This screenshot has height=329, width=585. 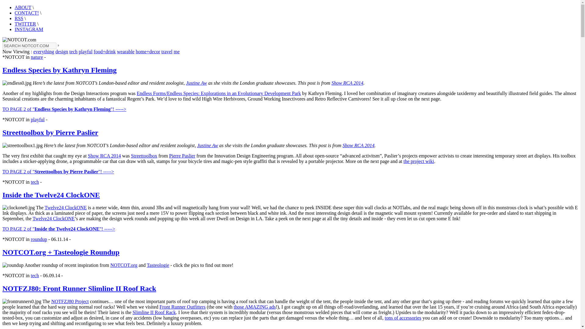 What do you see at coordinates (23, 7) in the screenshot?
I see `ABOUT` at bounding box center [23, 7].